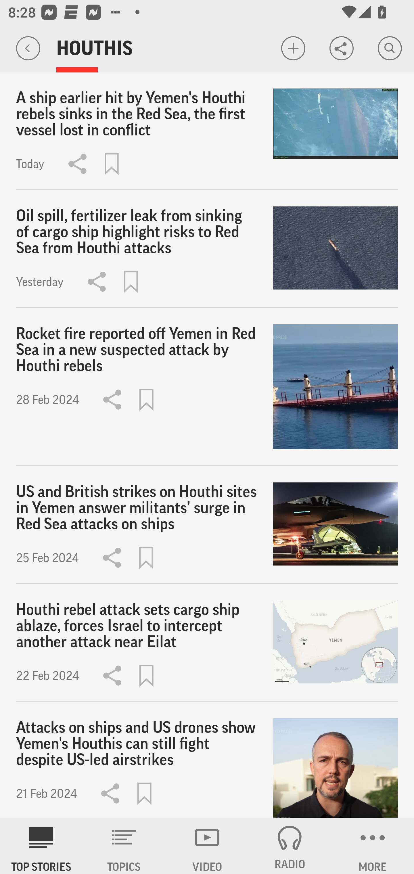 The image size is (414, 874). What do you see at coordinates (290, 846) in the screenshot?
I see `RADIO` at bounding box center [290, 846].